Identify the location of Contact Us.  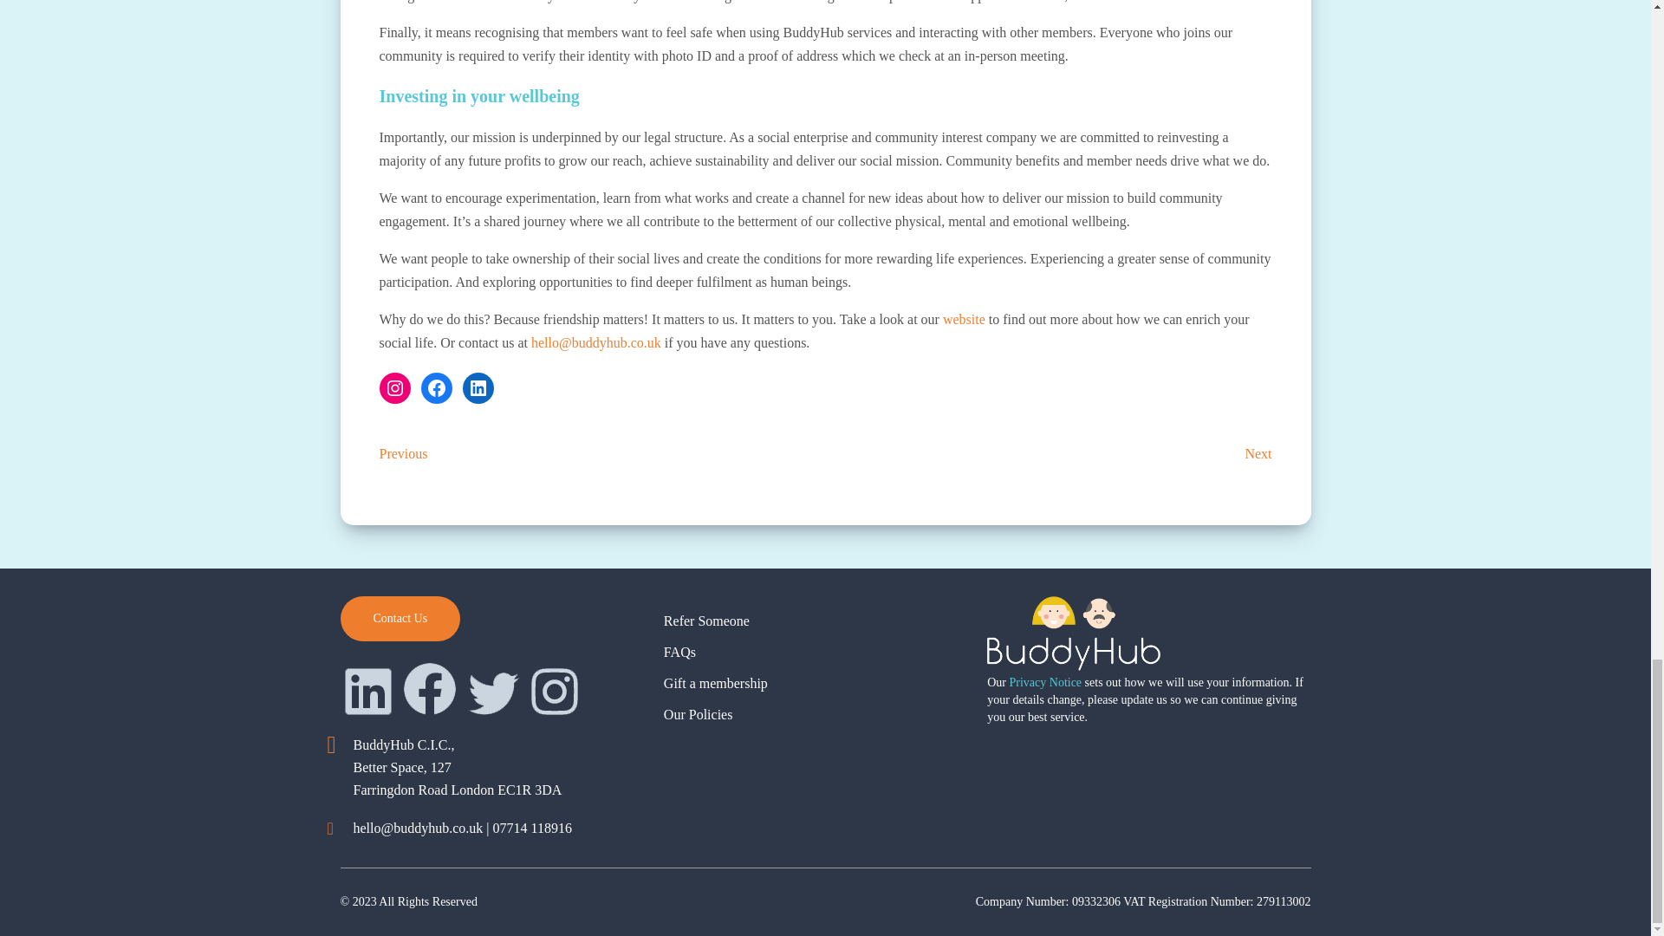
(400, 619).